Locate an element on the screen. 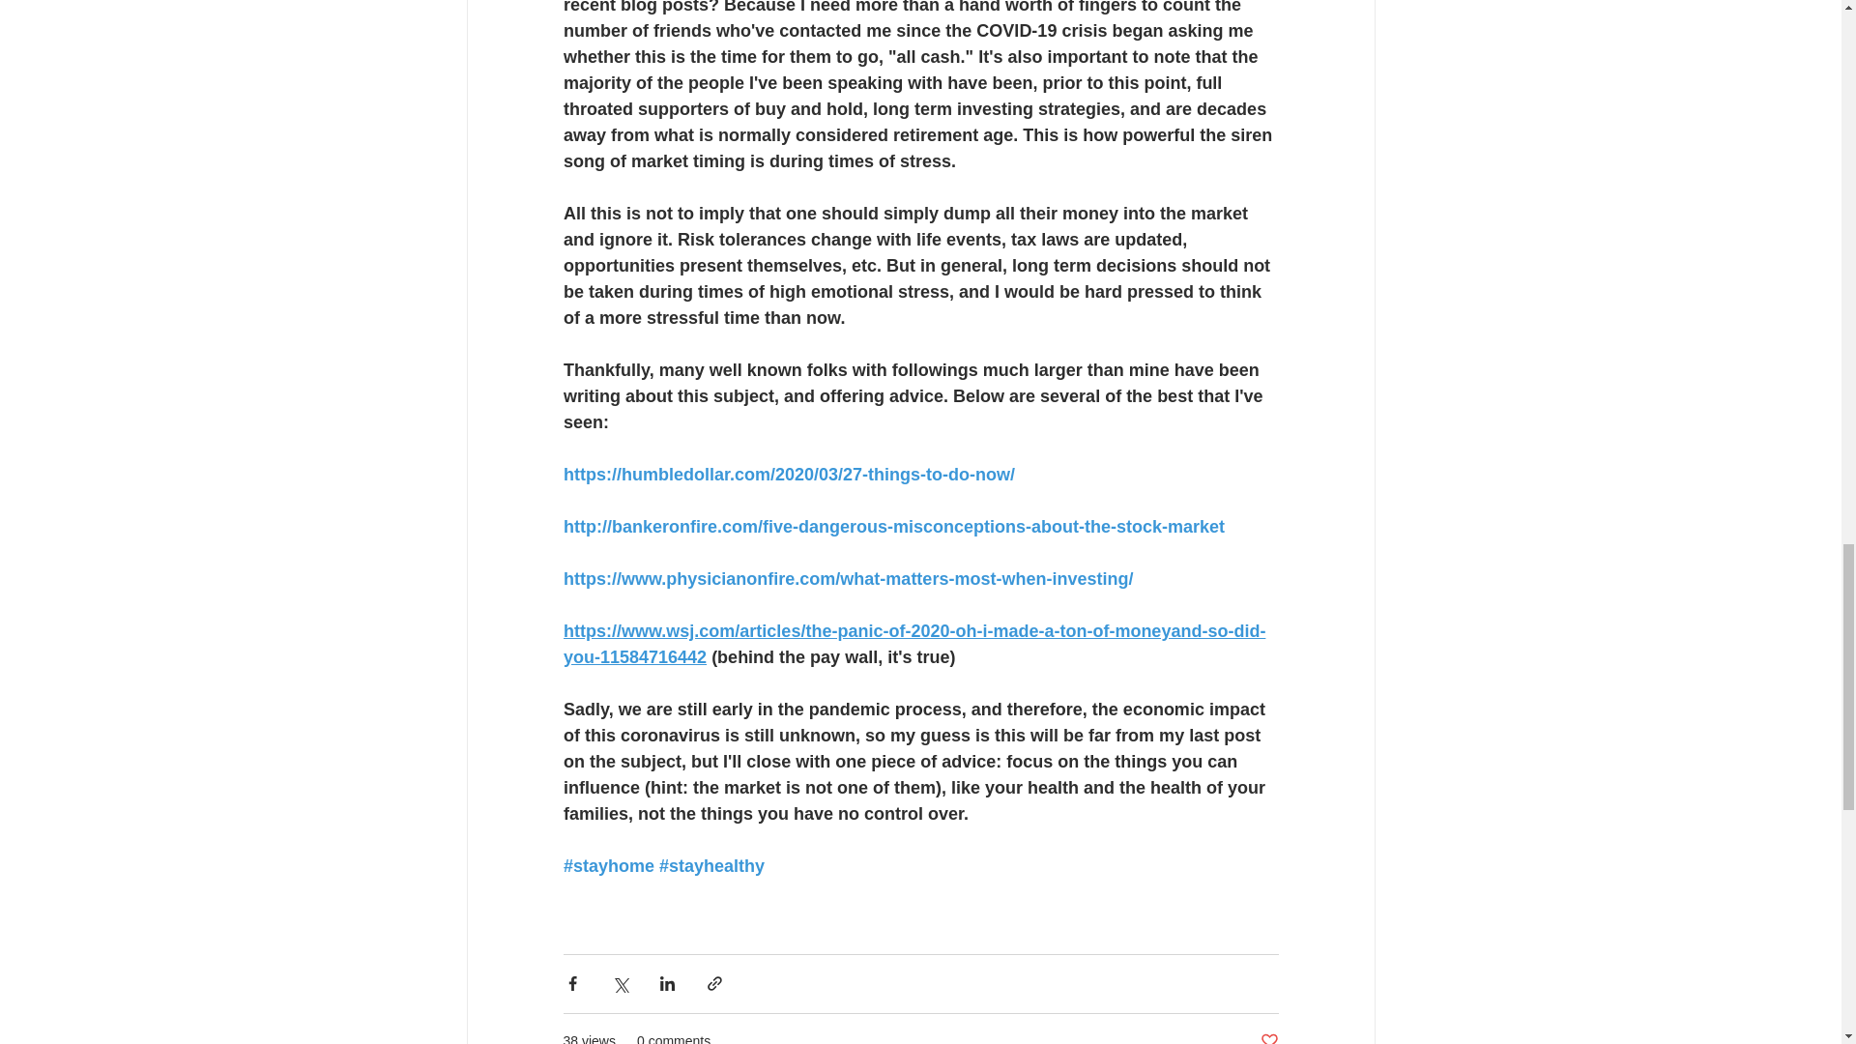 This screenshot has width=1856, height=1044. Post not marked as liked is located at coordinates (1268, 1038).